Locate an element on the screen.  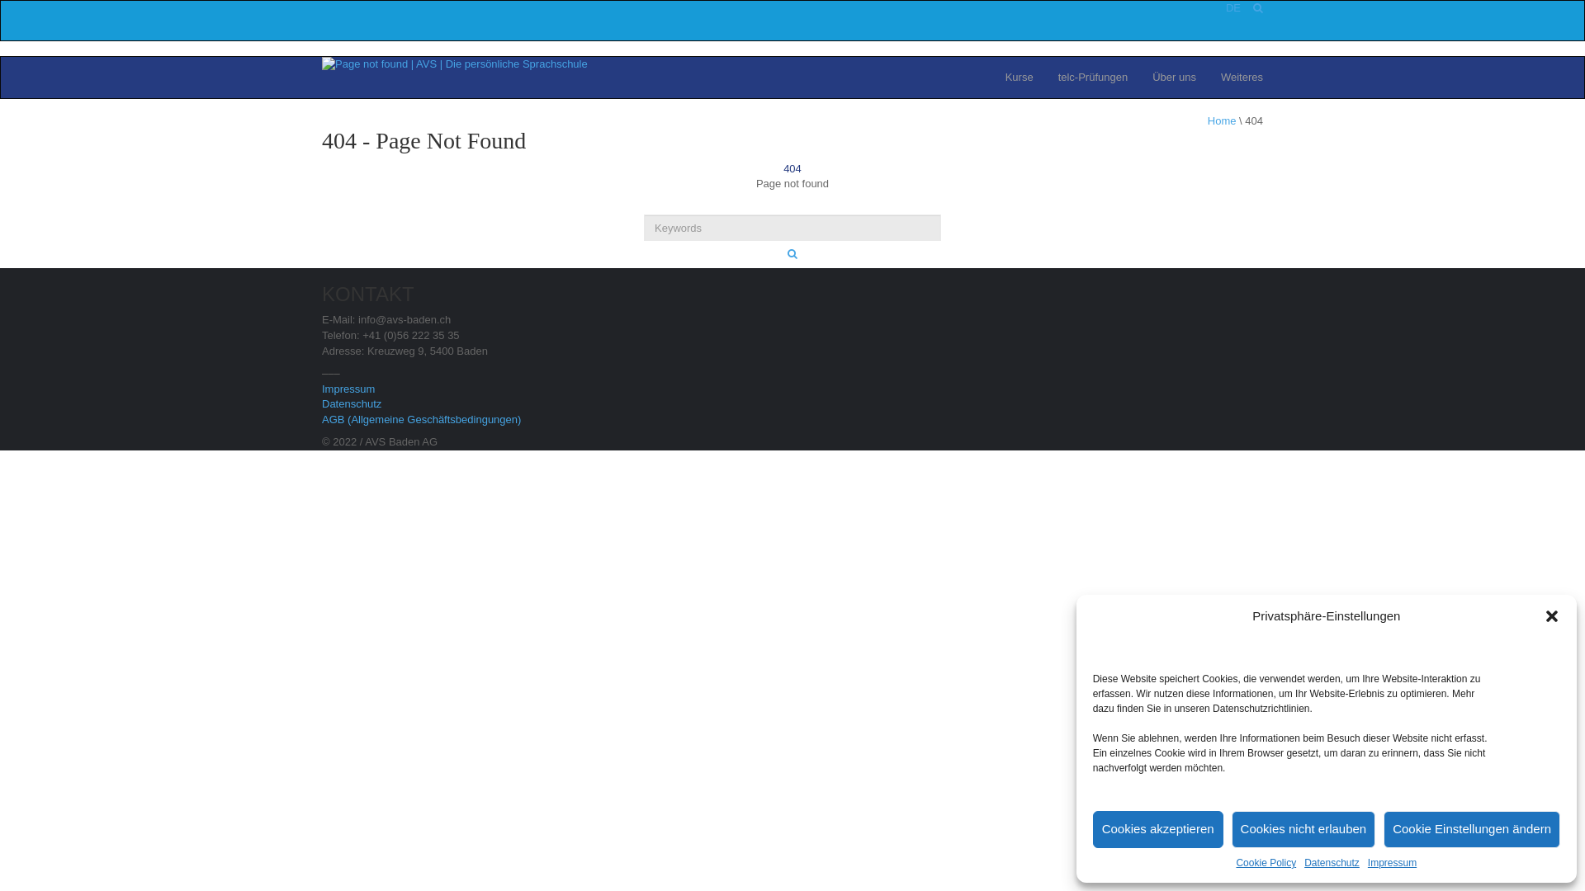
D is located at coordinates (1230, 8).